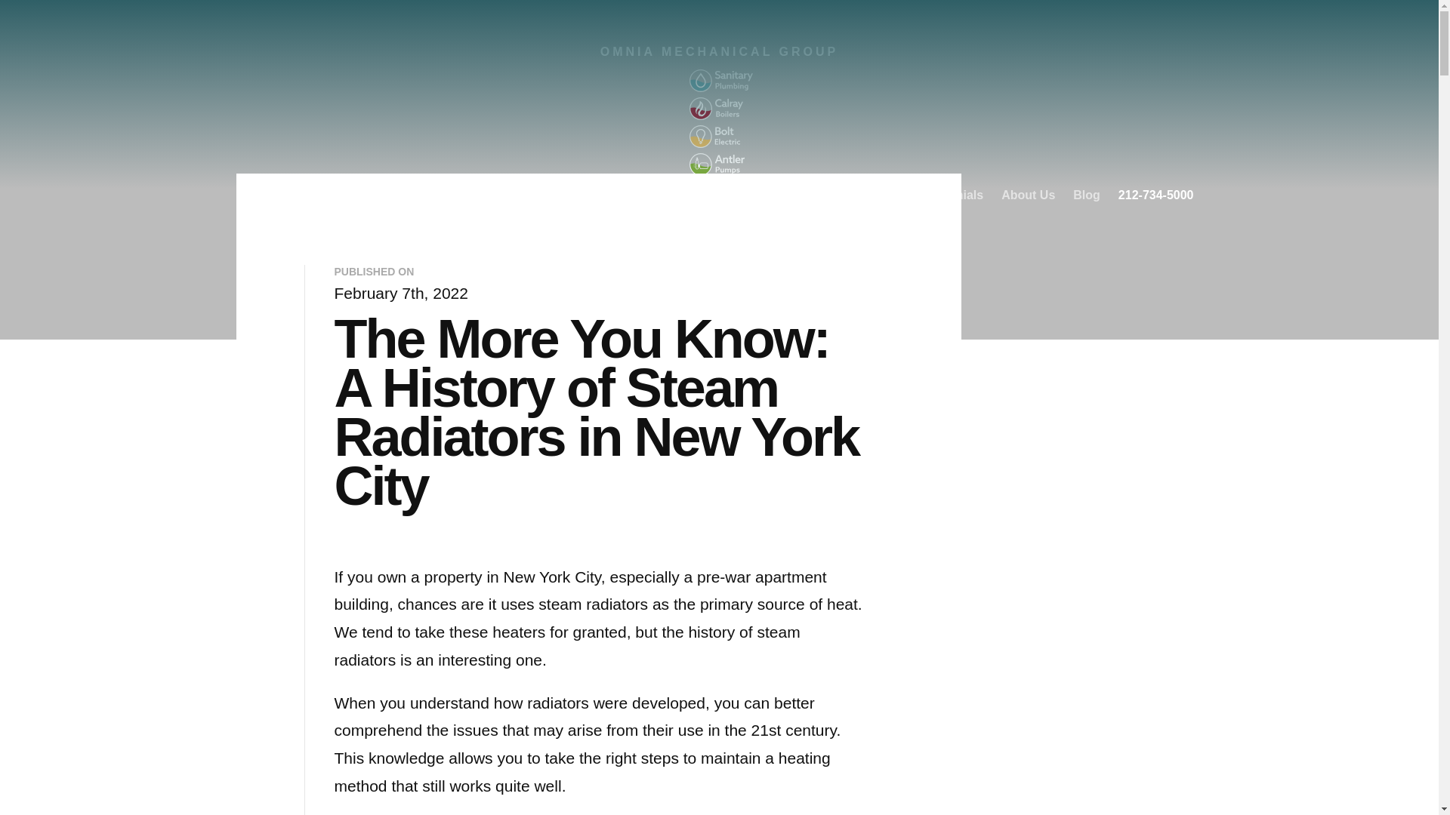  Describe the element at coordinates (629, 196) in the screenshot. I see `Who` at that location.